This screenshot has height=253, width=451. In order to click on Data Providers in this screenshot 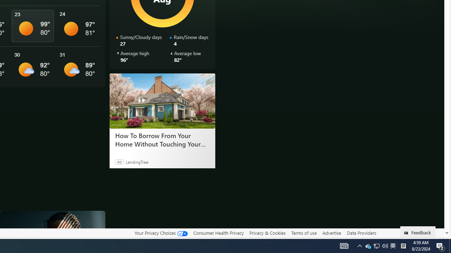, I will do `click(362, 233)`.